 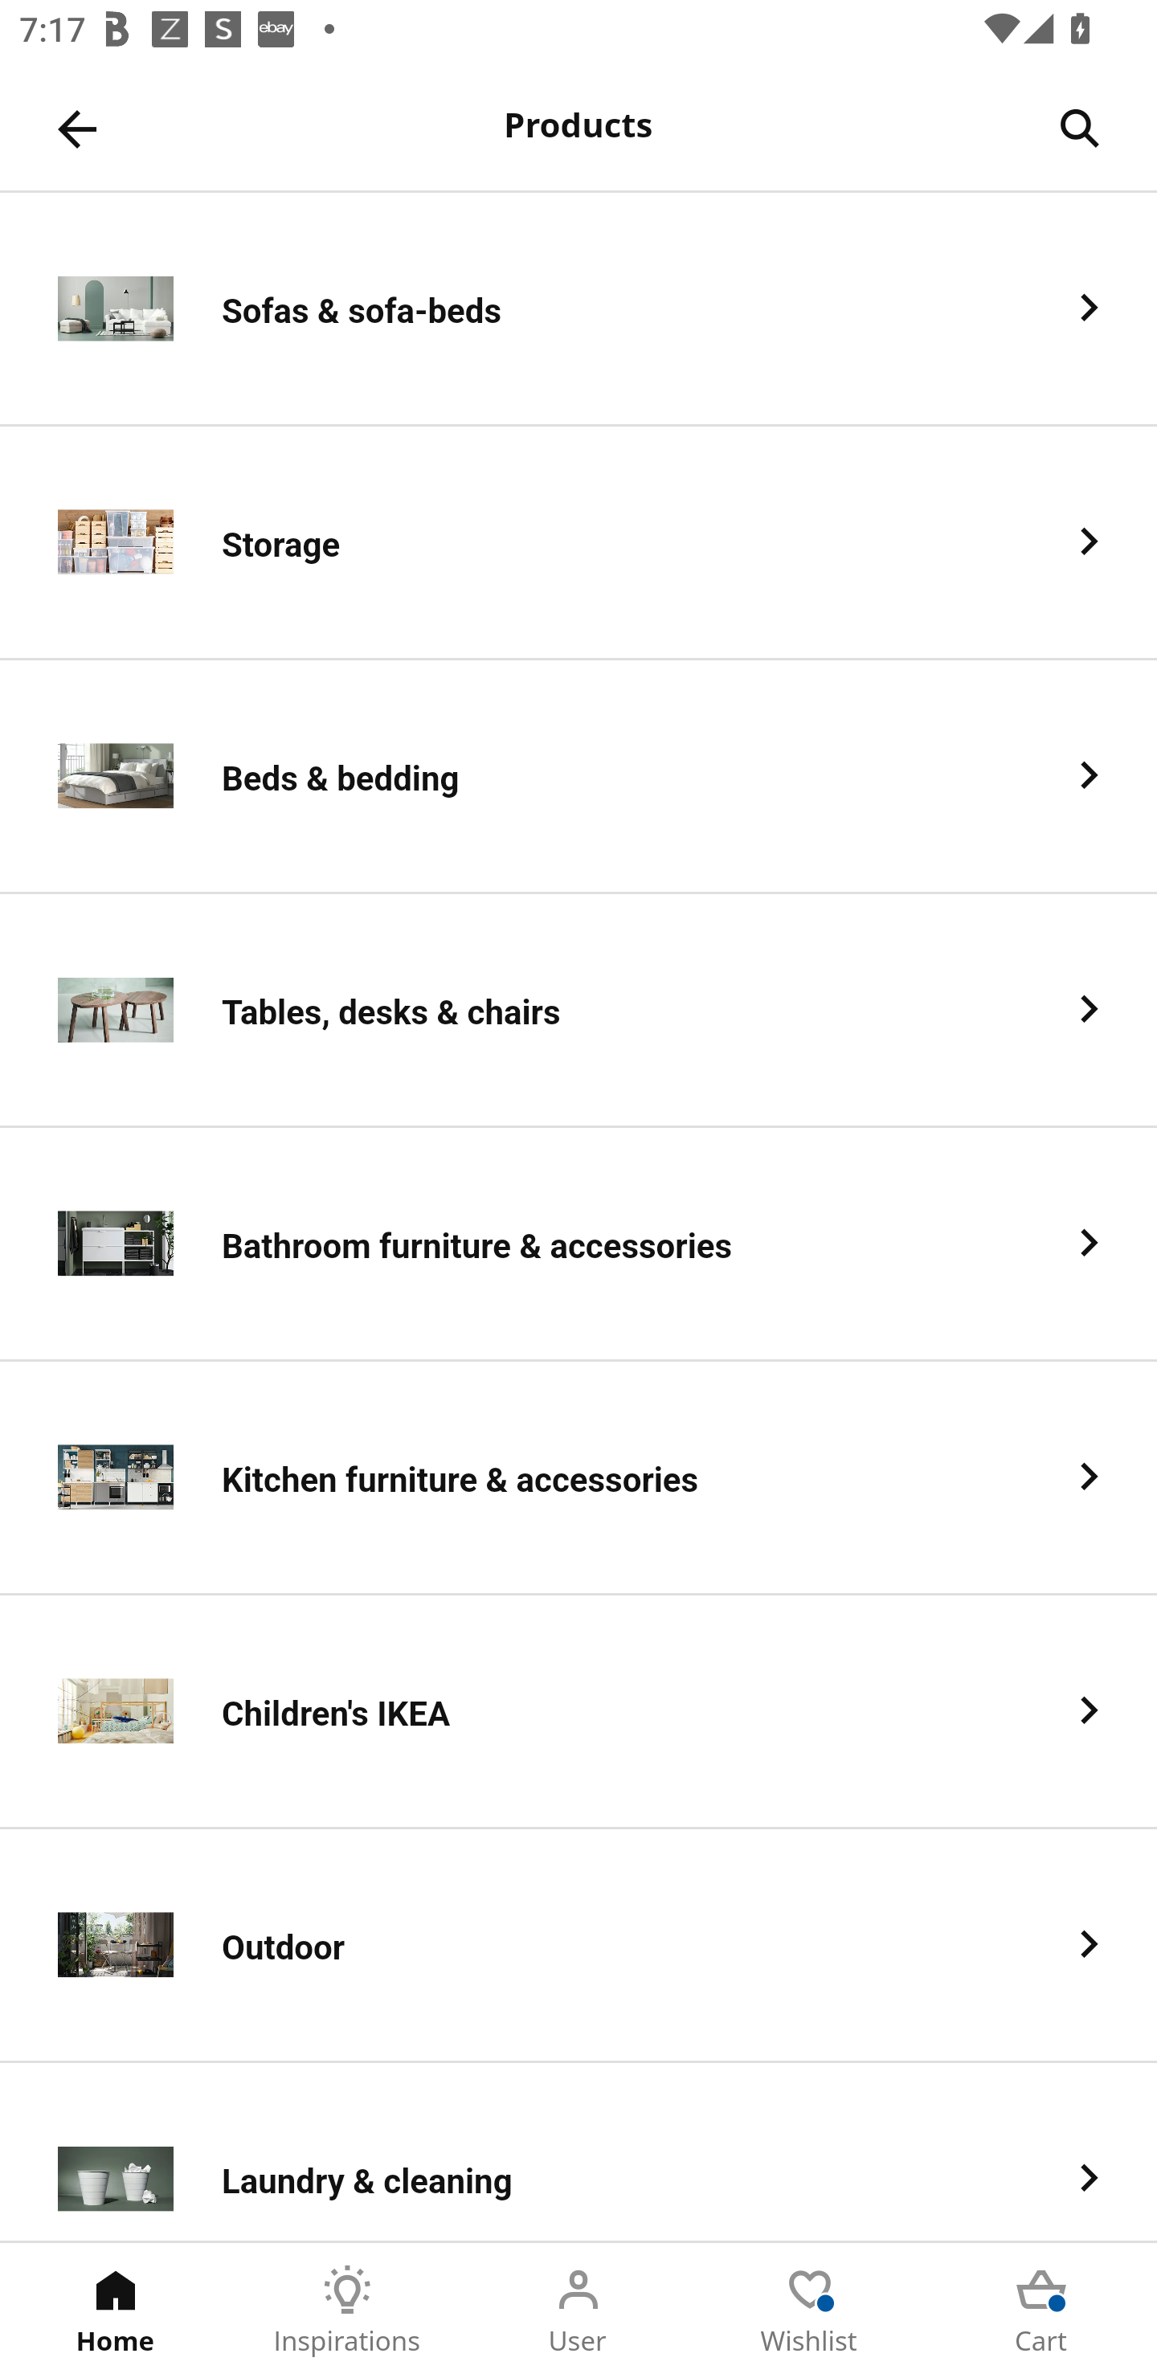 What do you see at coordinates (347, 2311) in the screenshot?
I see `Inspirations
Tab 2 of 5` at bounding box center [347, 2311].